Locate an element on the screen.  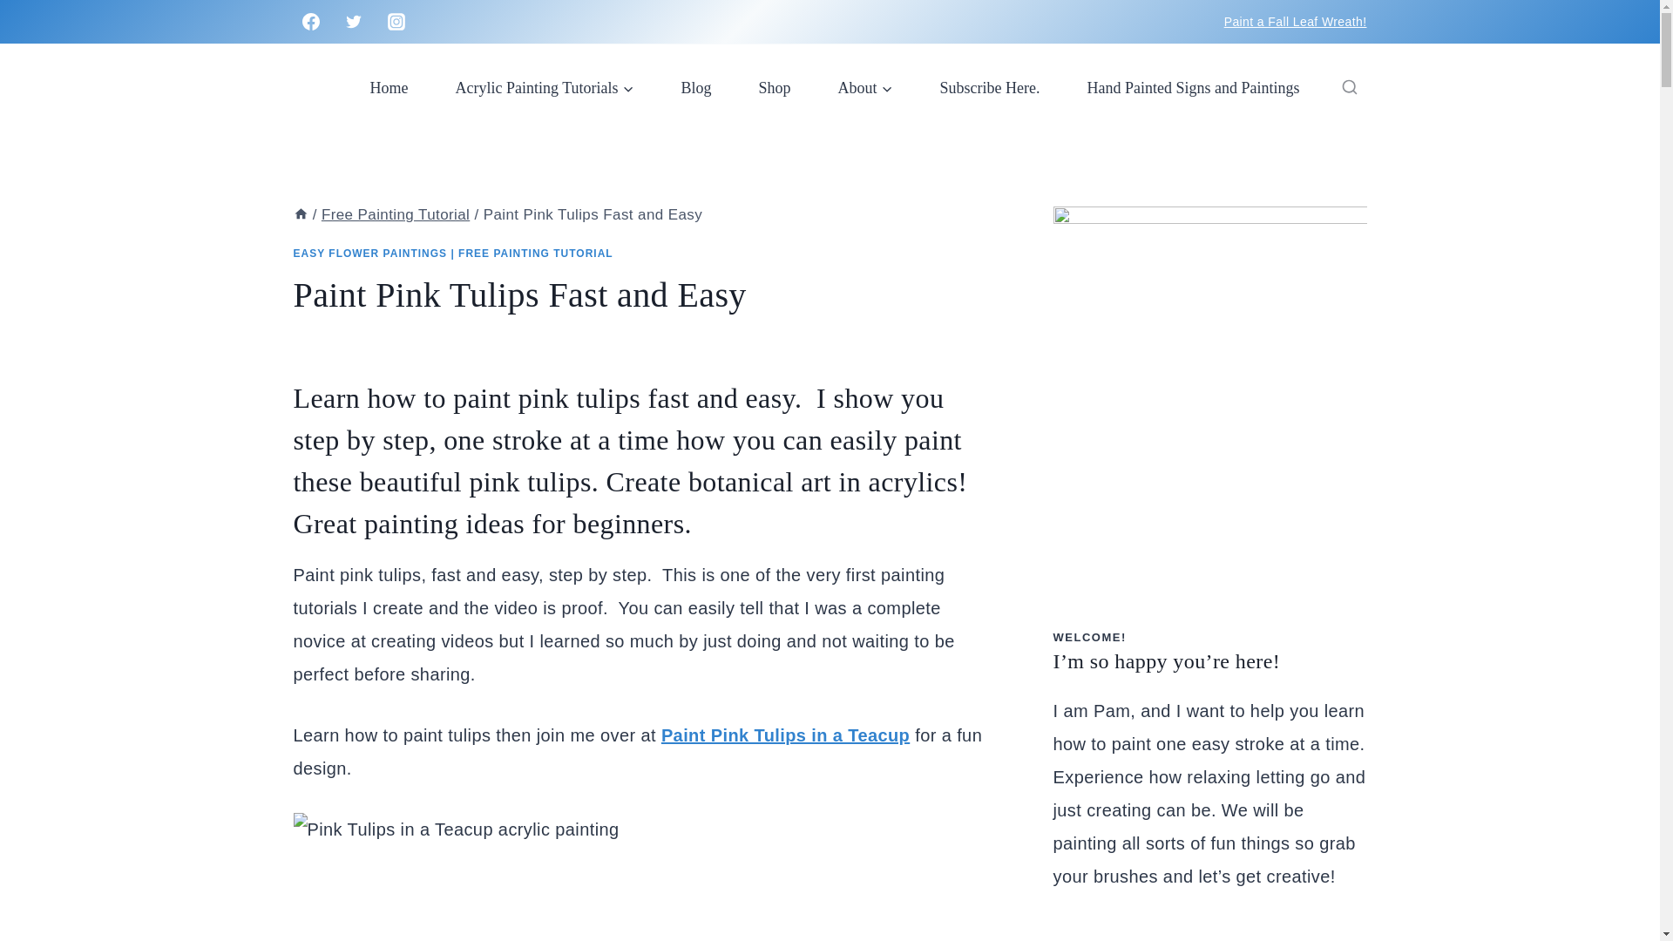
Hand Painted Signs and Paintings is located at coordinates (1192, 87).